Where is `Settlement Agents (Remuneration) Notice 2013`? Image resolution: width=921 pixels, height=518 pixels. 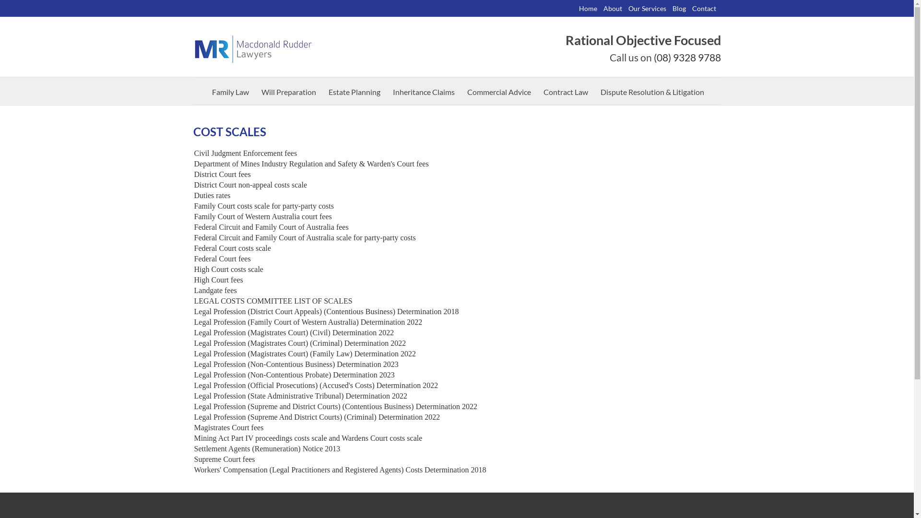
Settlement Agents (Remuneration) Notice 2013 is located at coordinates (267, 449).